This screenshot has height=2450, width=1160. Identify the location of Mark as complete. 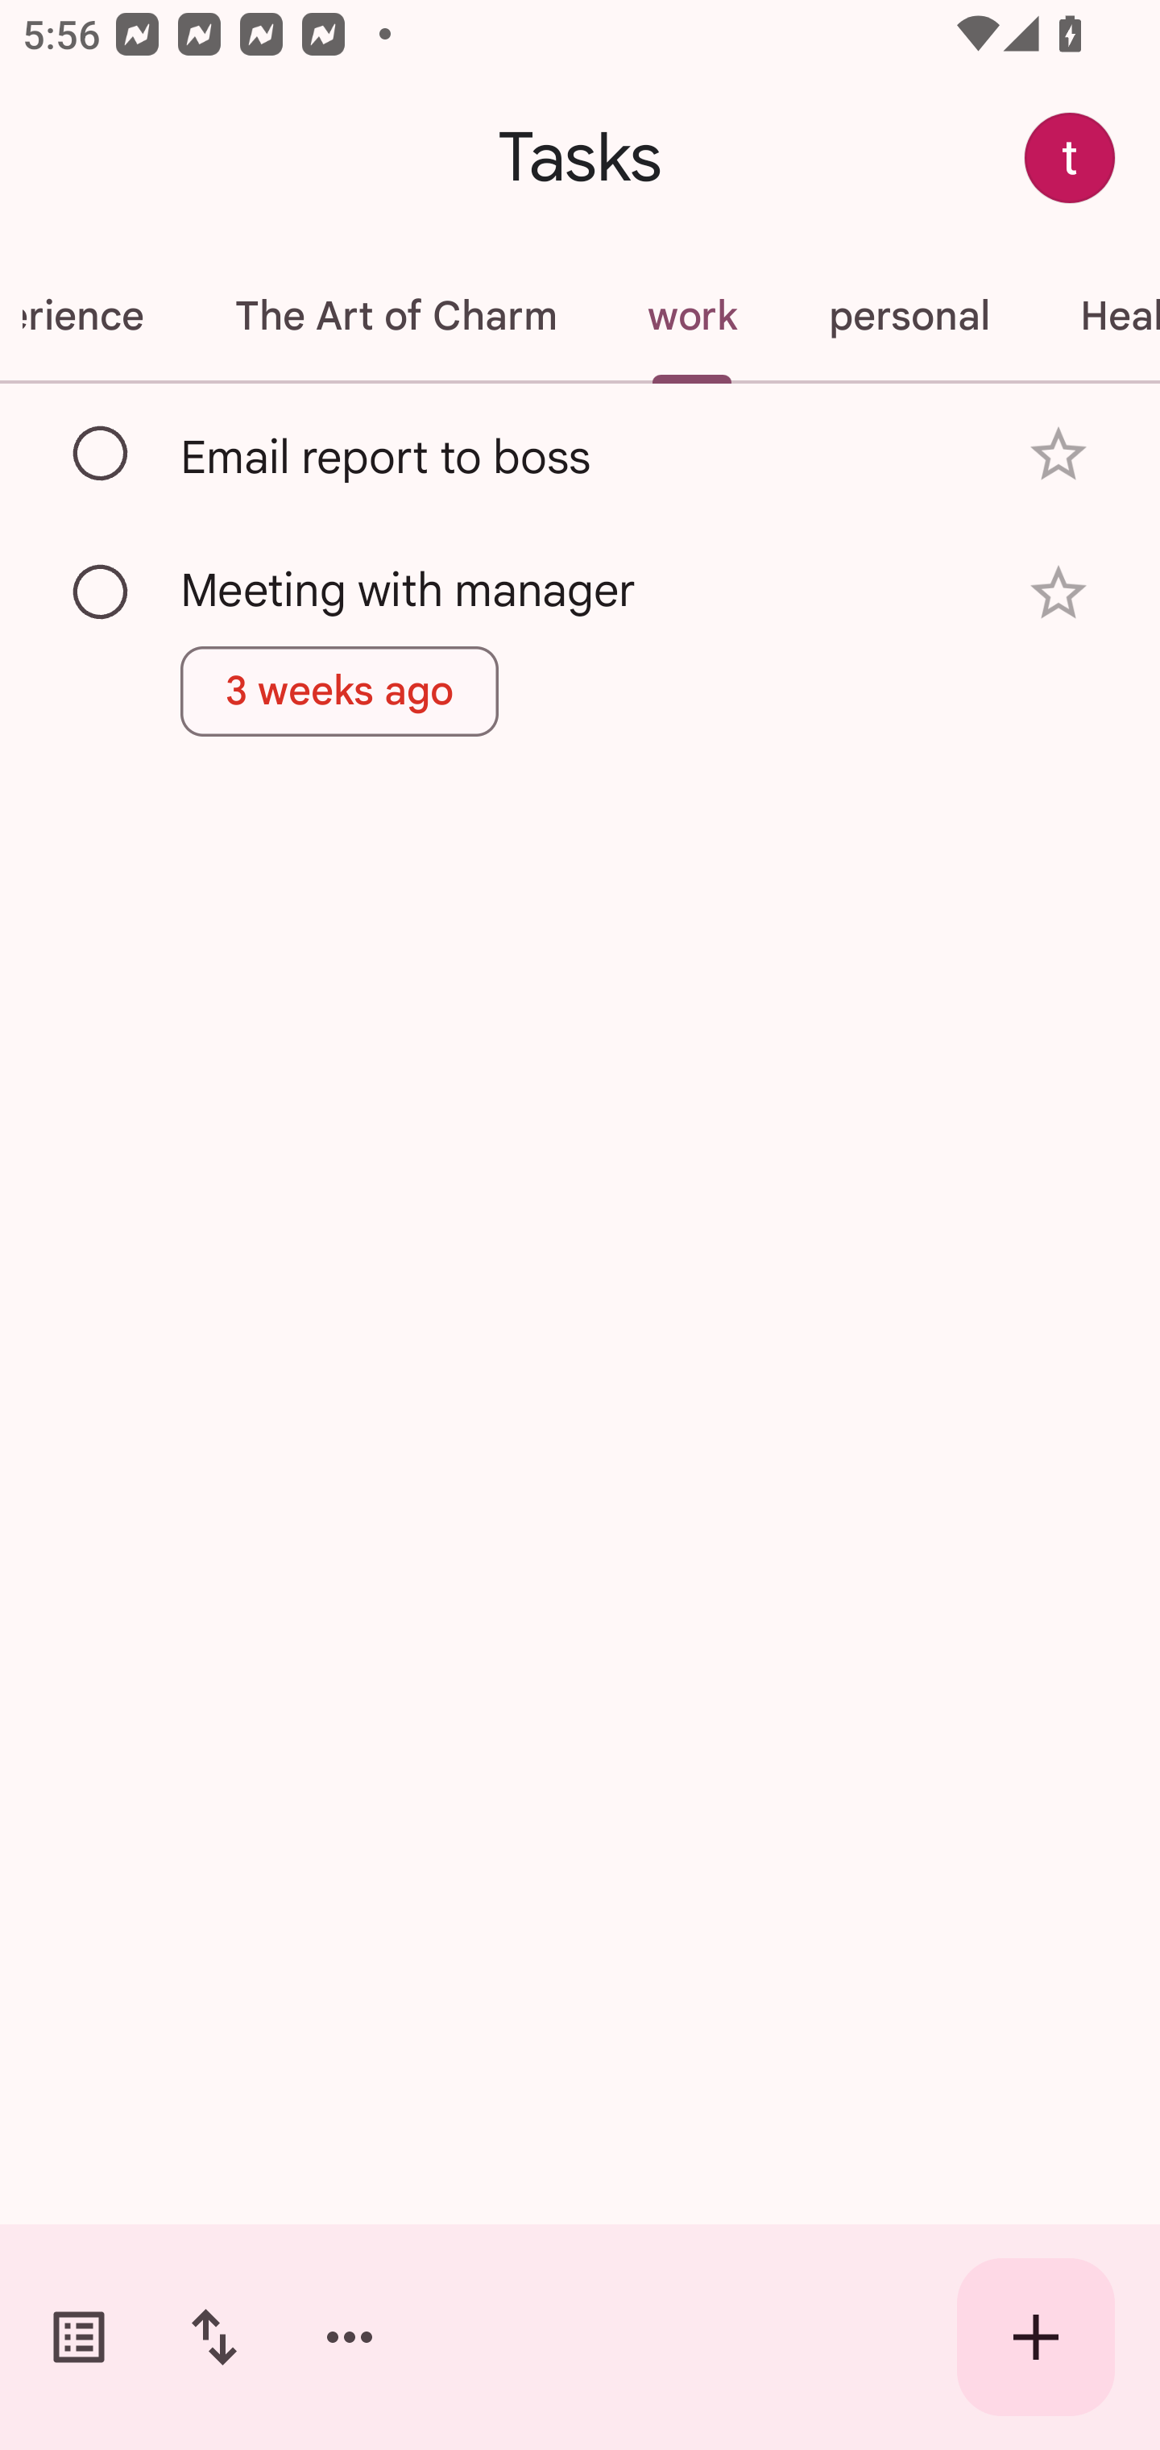
(101, 454).